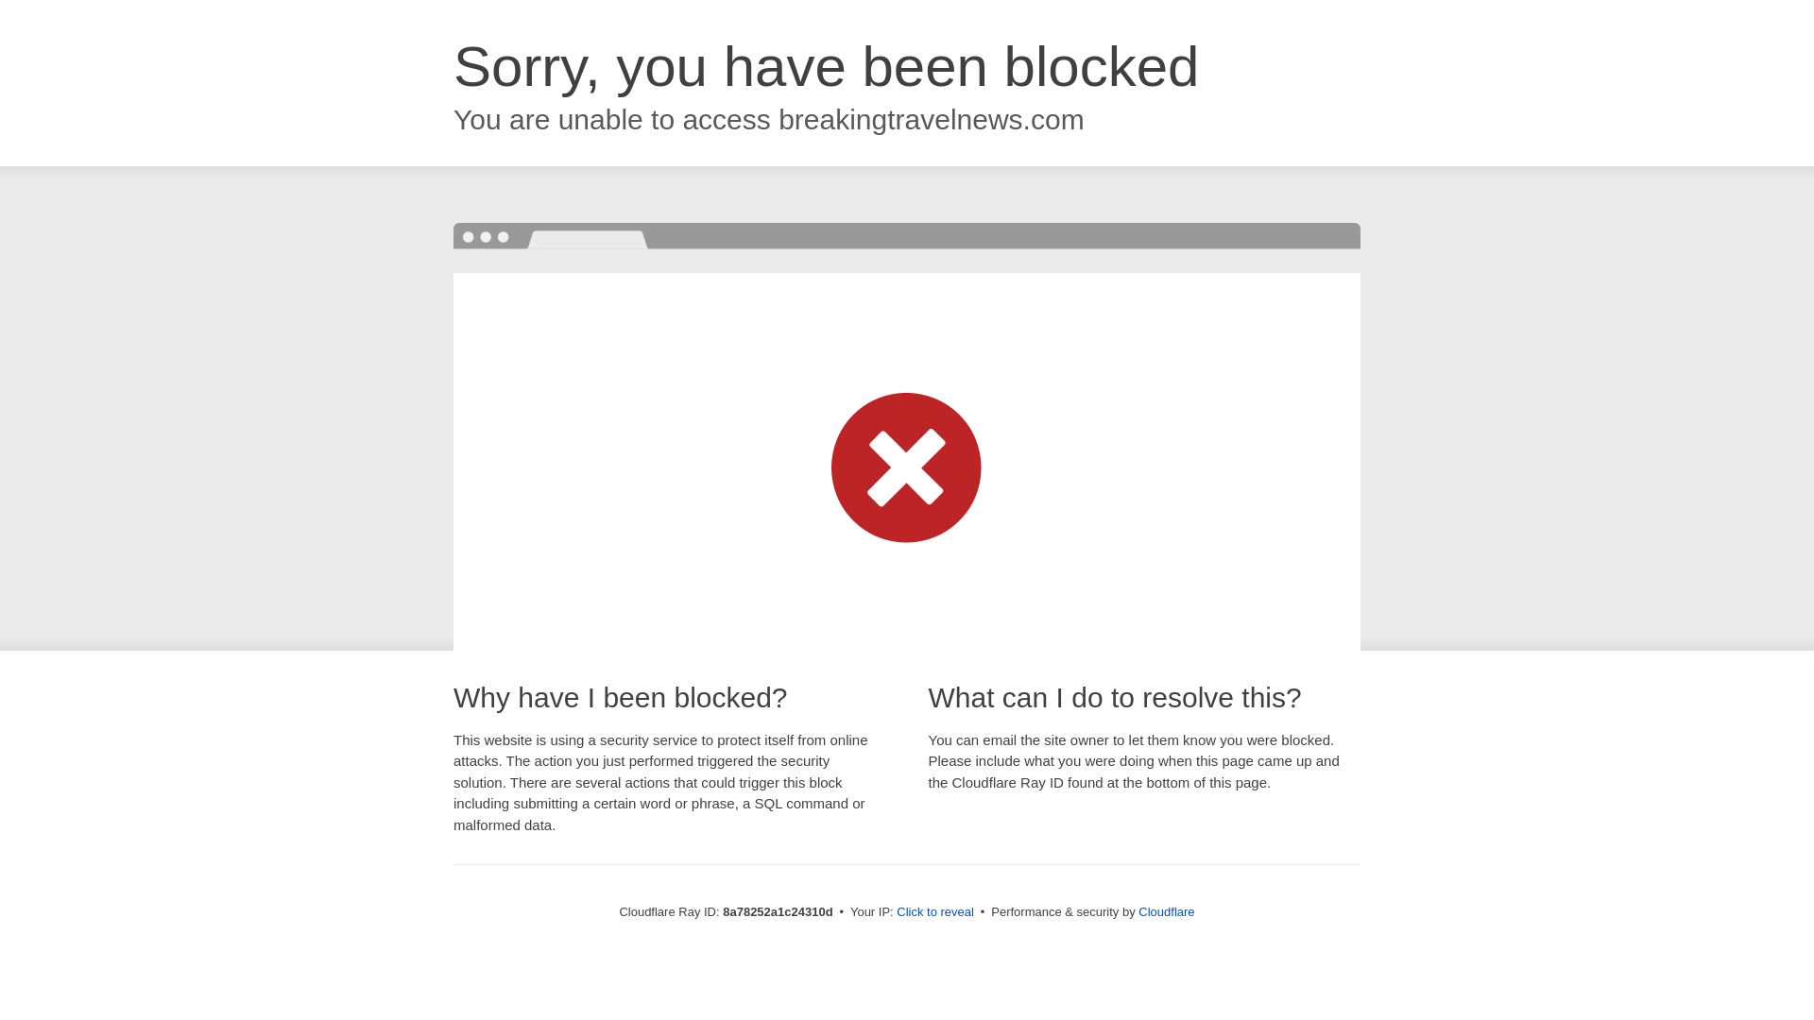  What do you see at coordinates (935, 912) in the screenshot?
I see `Click to reveal` at bounding box center [935, 912].